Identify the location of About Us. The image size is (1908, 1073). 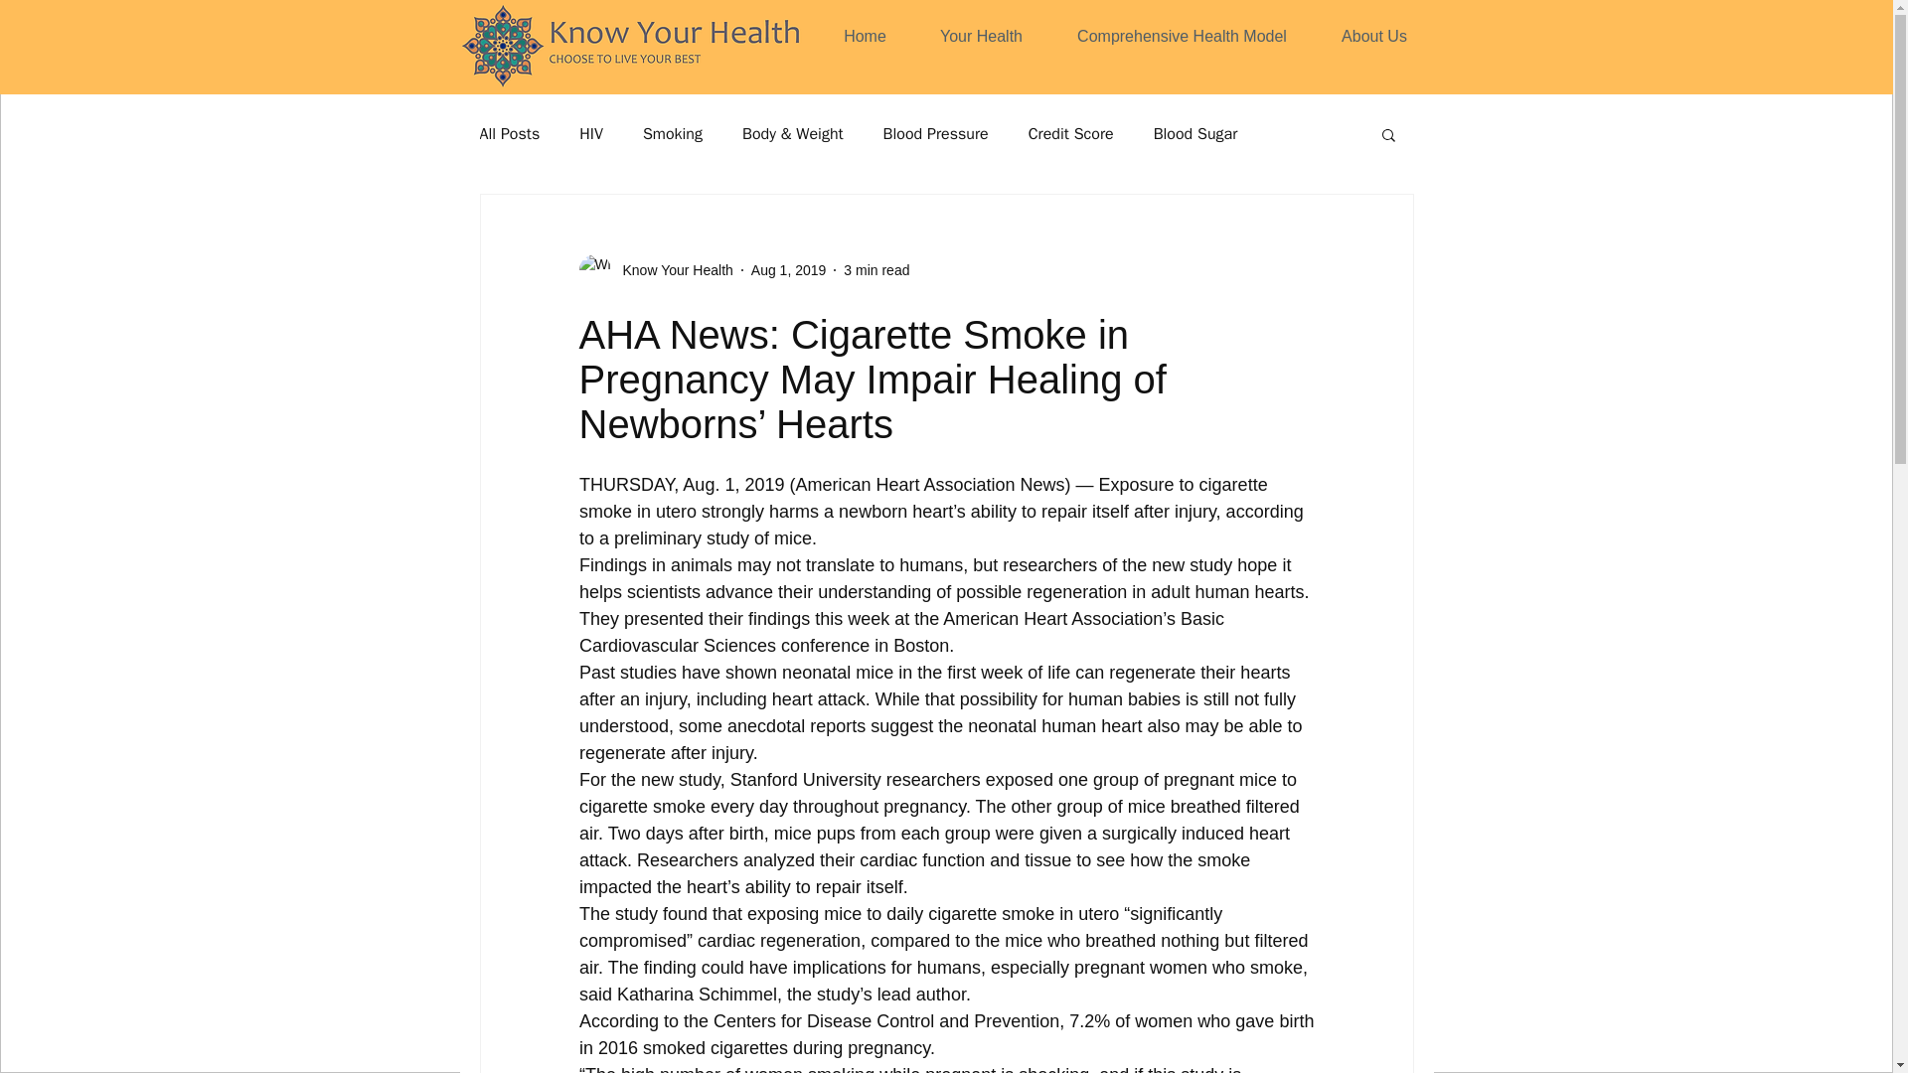
(1375, 36).